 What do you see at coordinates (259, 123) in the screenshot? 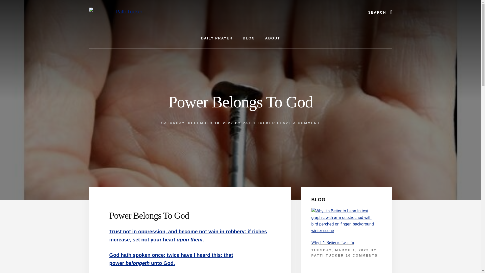
I see `PATTI TUCKER` at bounding box center [259, 123].